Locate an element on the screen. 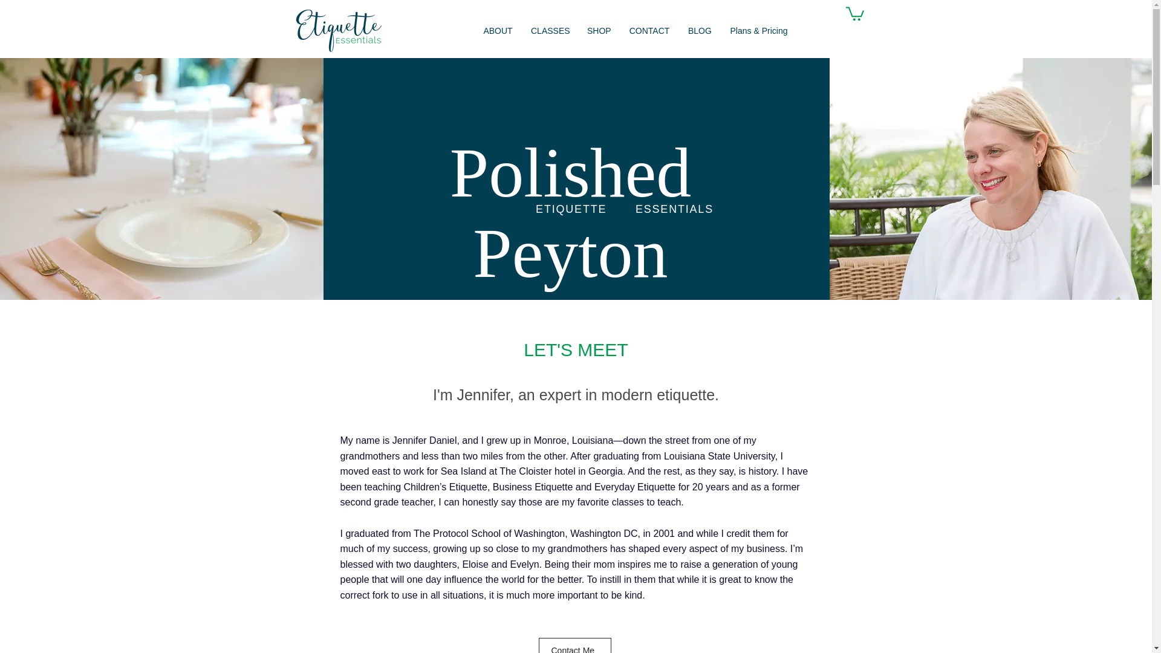  SHOP is located at coordinates (599, 30).